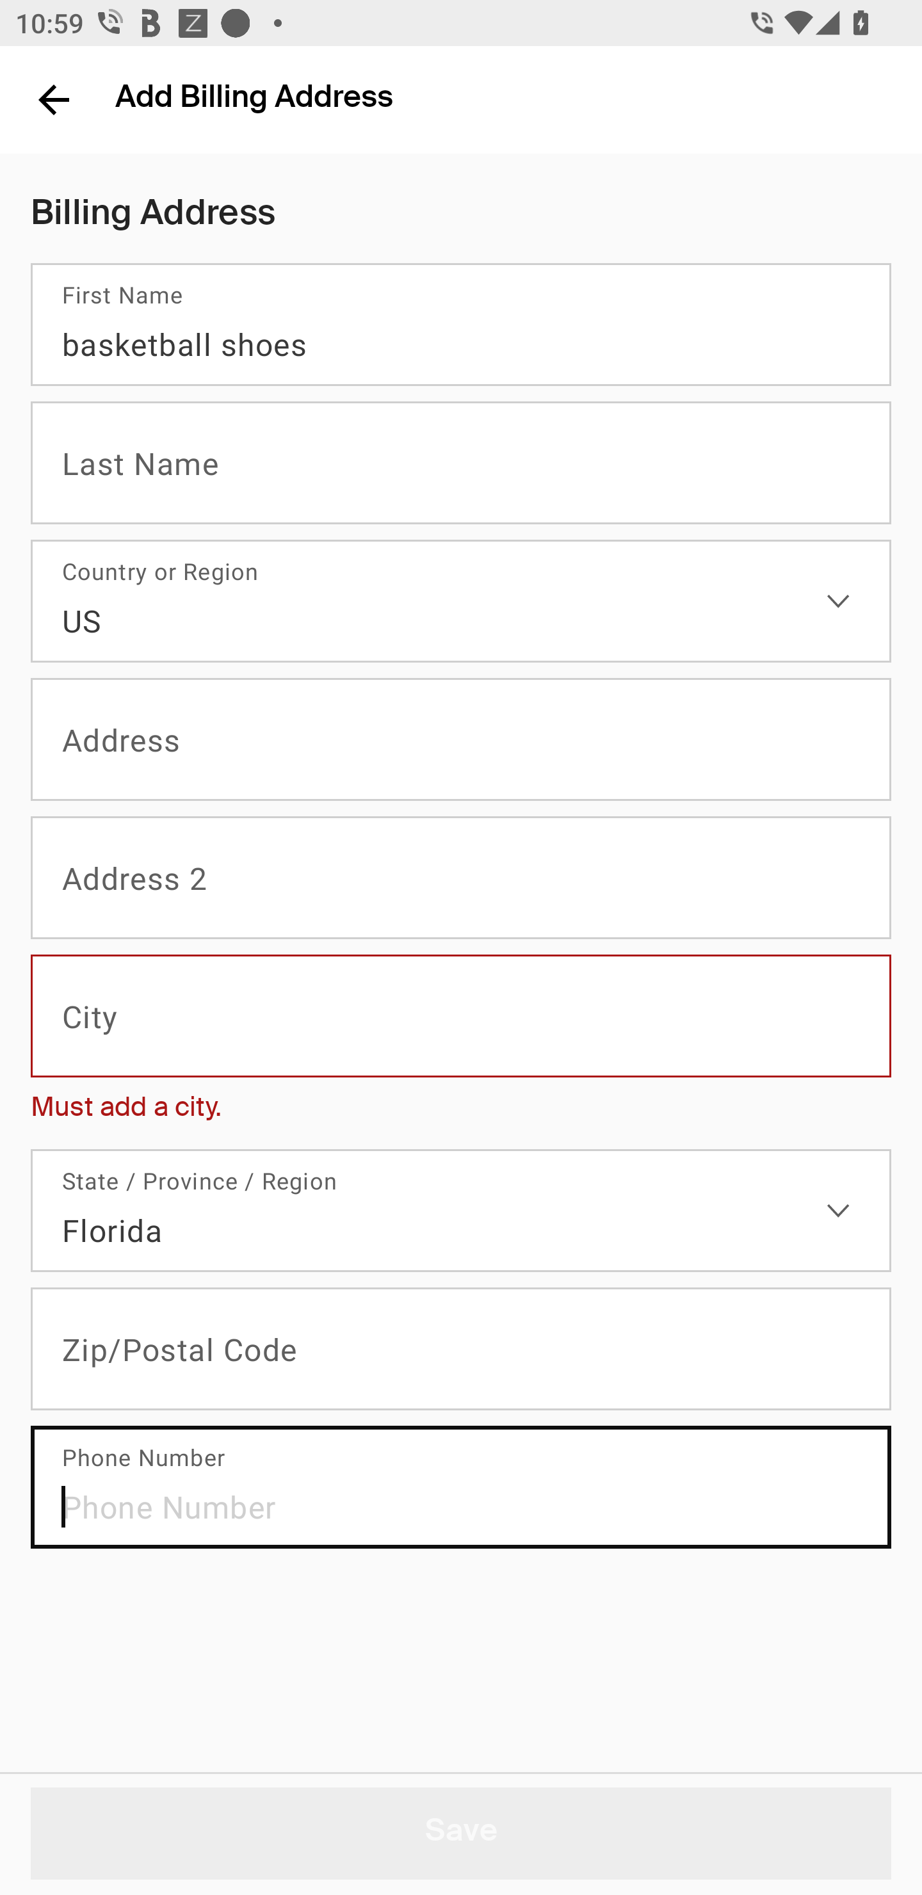  Describe the element at coordinates (461, 325) in the screenshot. I see `basketball shoes
 First Name` at that location.